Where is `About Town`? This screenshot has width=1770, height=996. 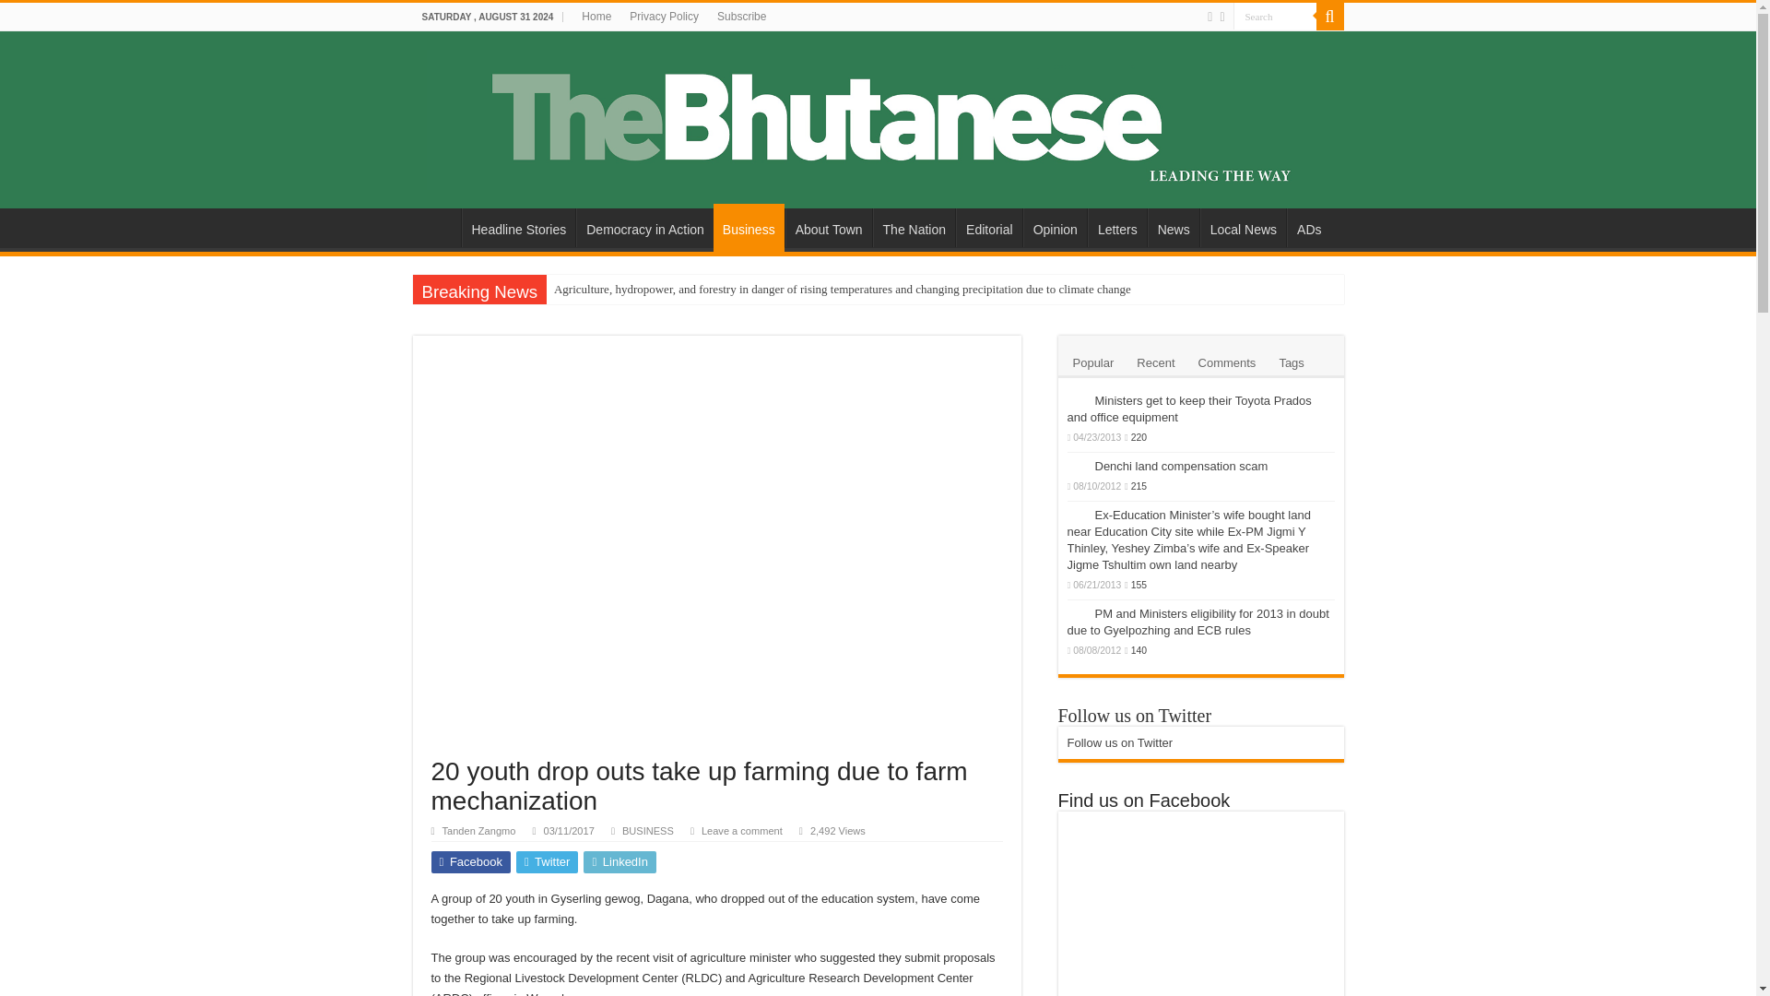 About Town is located at coordinates (829, 227).